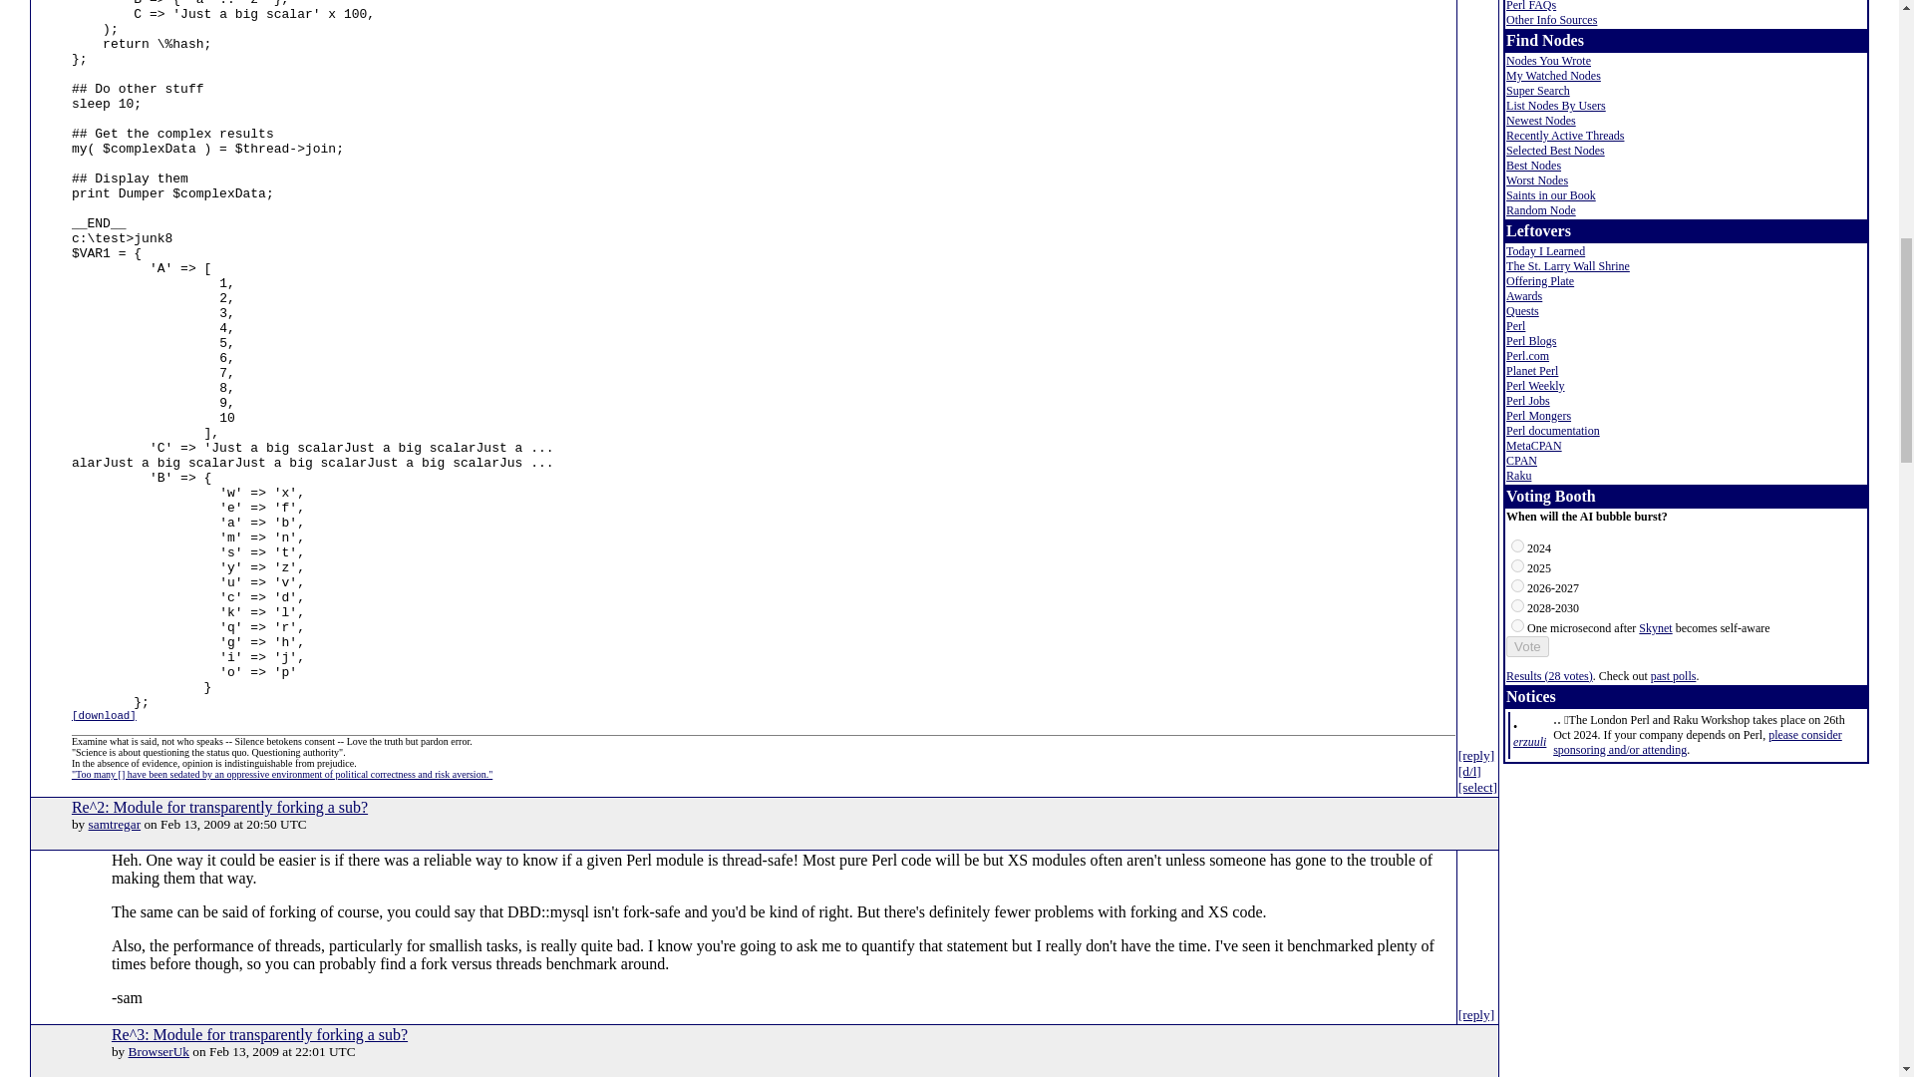 The height and width of the screenshot is (1077, 1914). I want to click on 2024-05-30 14:23:36, so click(1529, 741).